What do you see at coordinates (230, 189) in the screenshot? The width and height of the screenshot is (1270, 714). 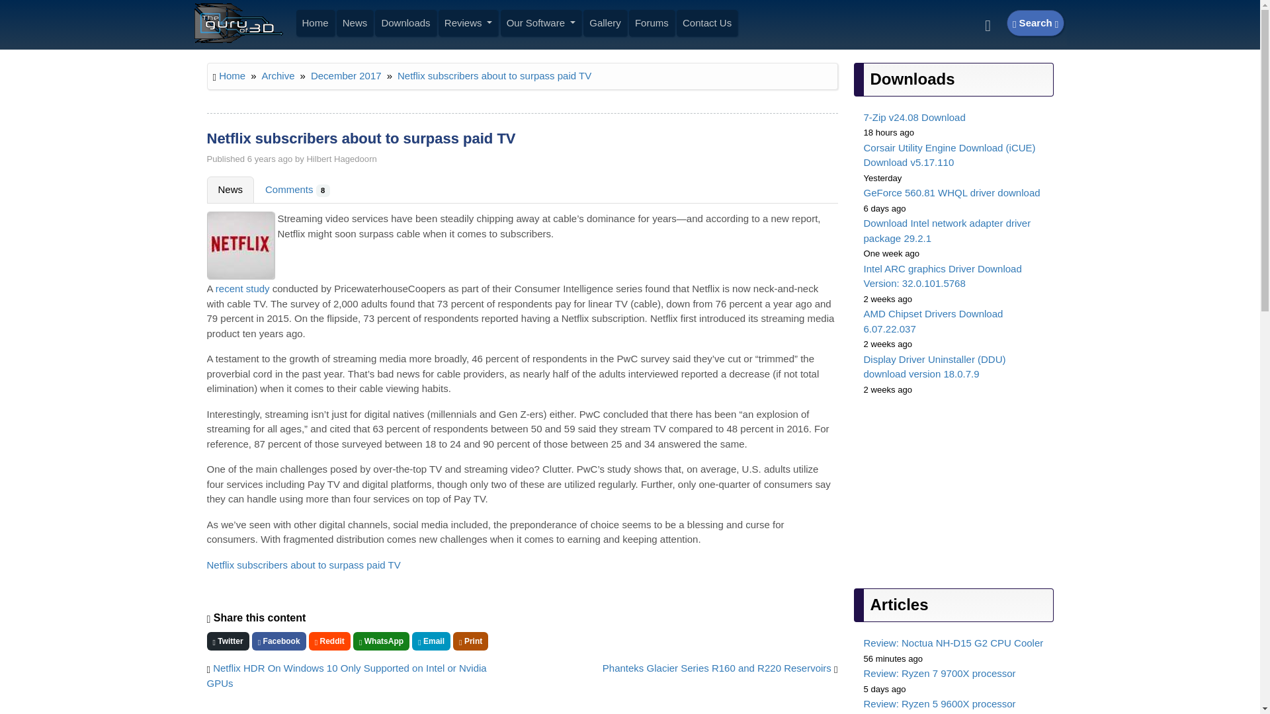 I see `News` at bounding box center [230, 189].